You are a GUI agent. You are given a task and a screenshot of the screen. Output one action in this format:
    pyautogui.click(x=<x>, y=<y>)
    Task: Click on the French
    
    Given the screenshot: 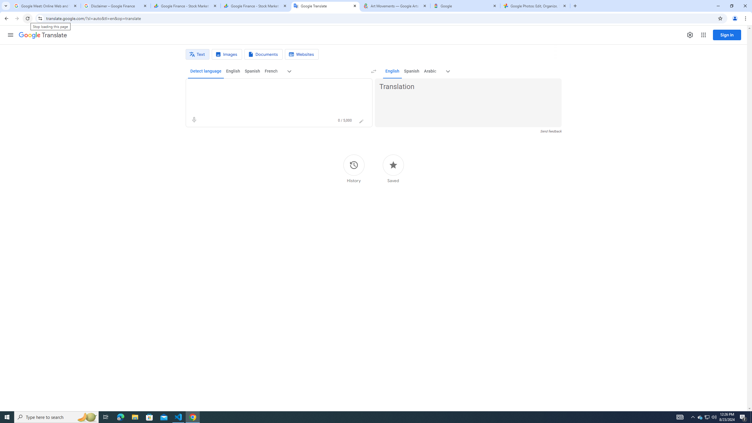 What is the action you would take?
    pyautogui.click(x=271, y=71)
    